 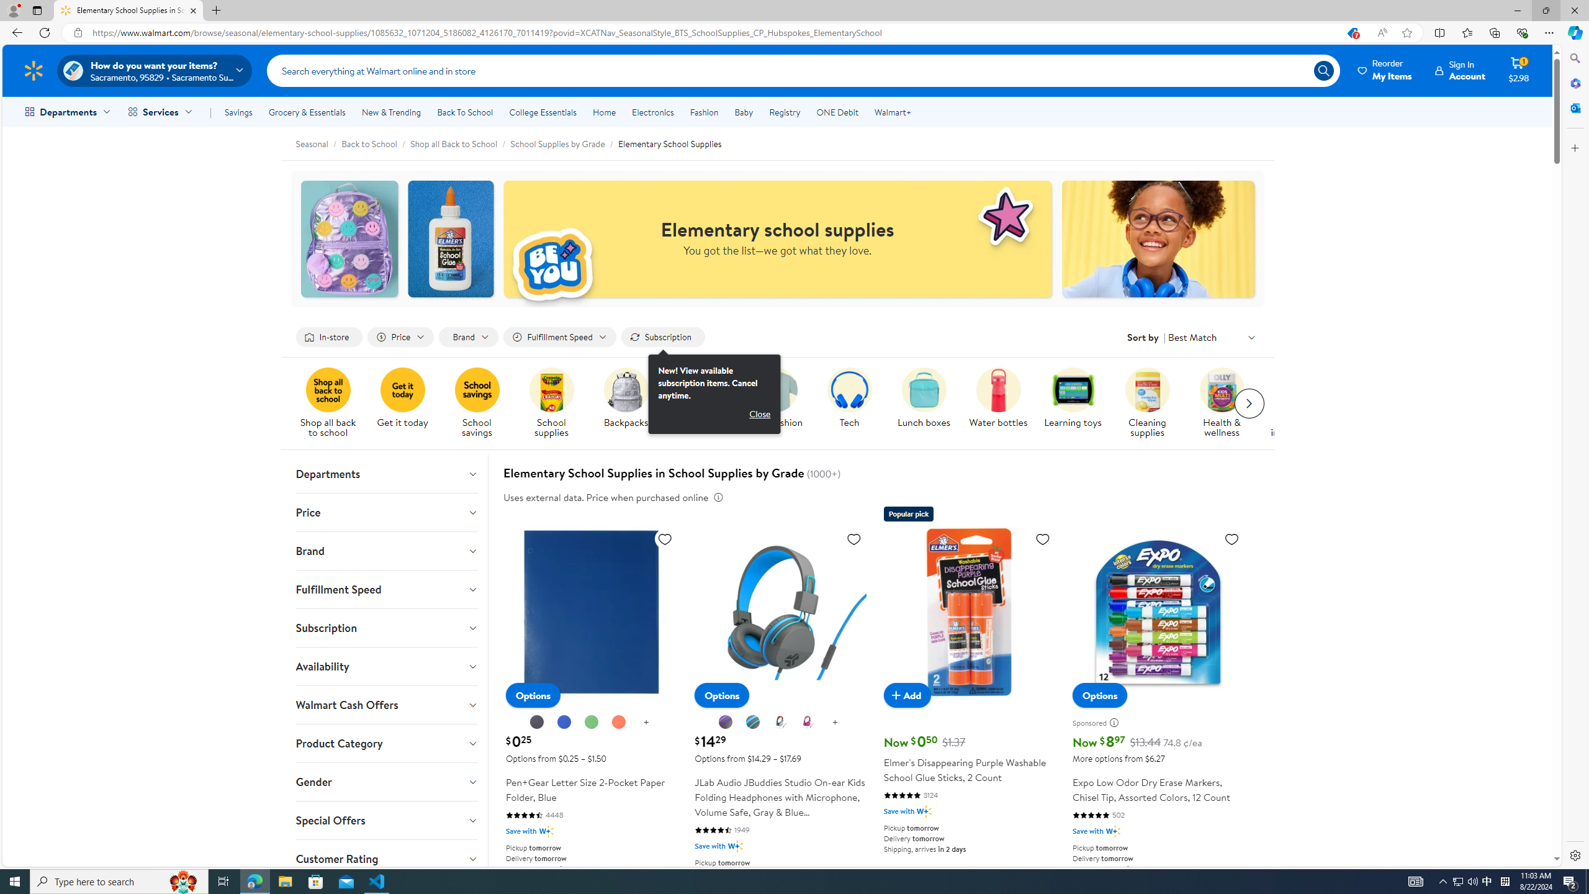 What do you see at coordinates (808, 723) in the screenshot?
I see `Pink` at bounding box center [808, 723].